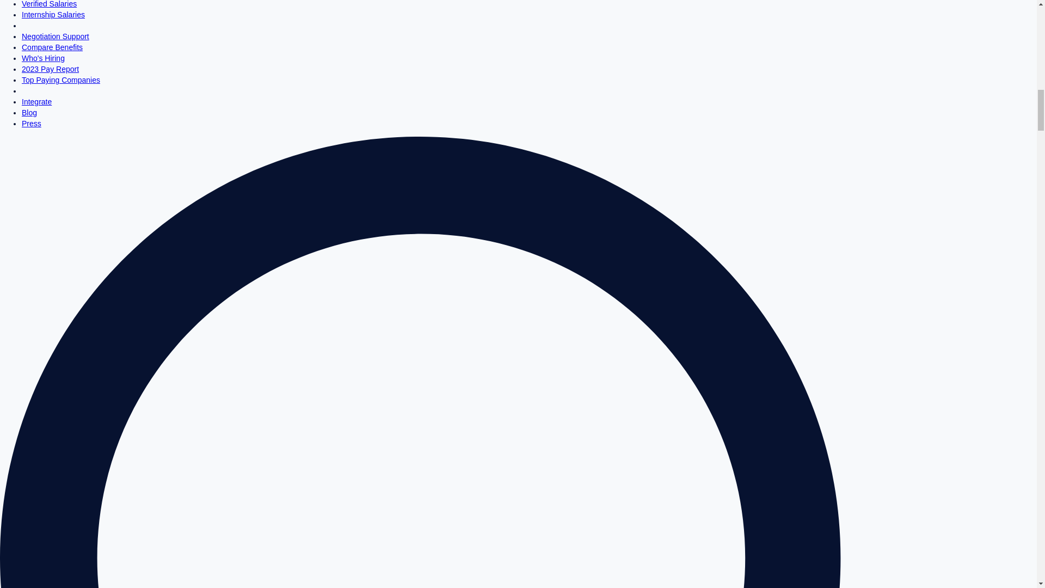 The image size is (1045, 588). Describe the element at coordinates (61, 80) in the screenshot. I see `Top Paying Companies` at that location.